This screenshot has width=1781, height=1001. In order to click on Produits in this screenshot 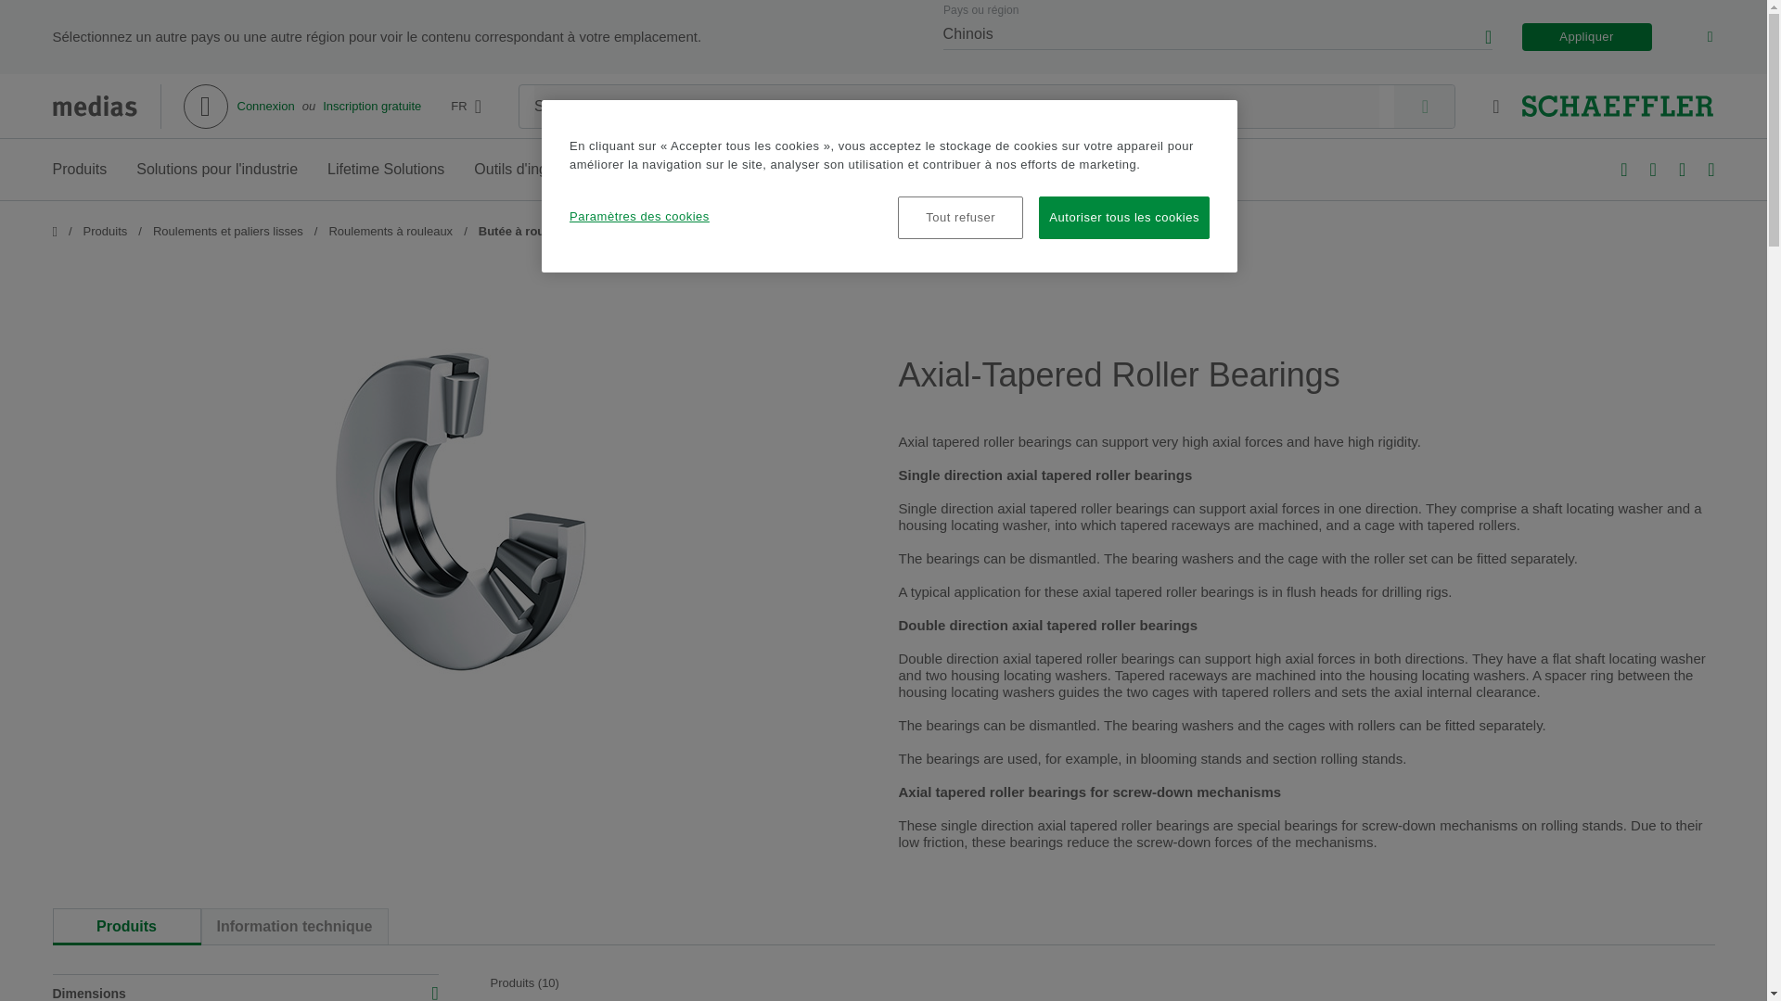, I will do `click(106, 232)`.